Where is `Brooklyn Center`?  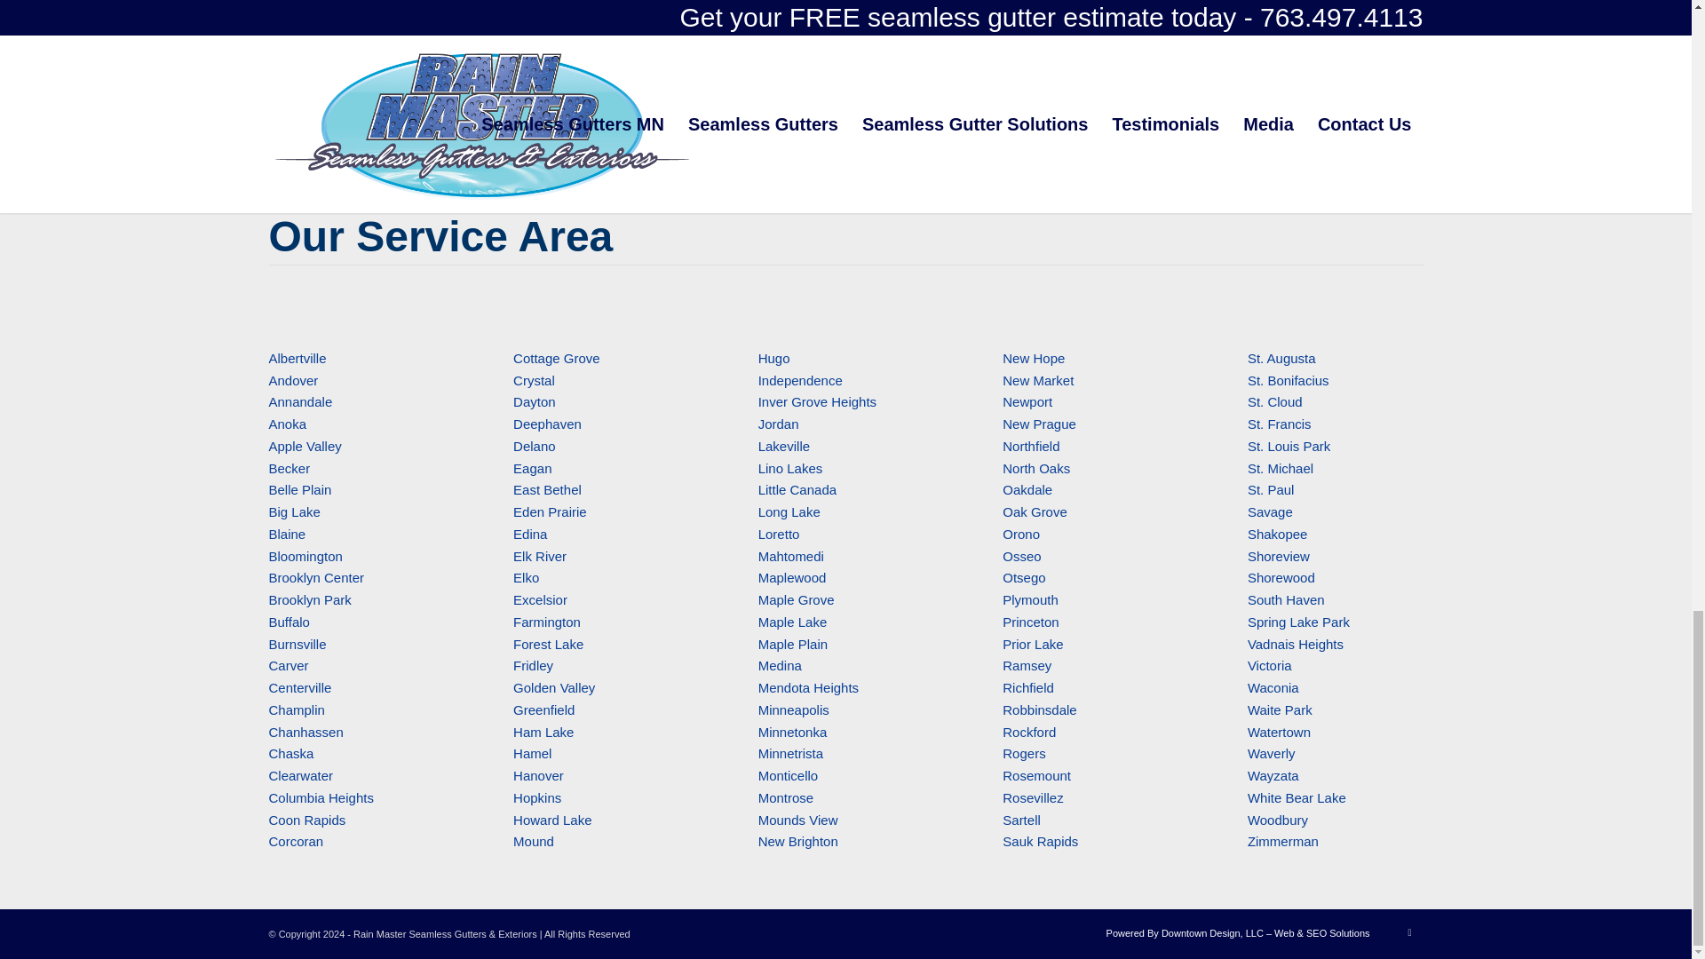
Brooklyn Center is located at coordinates (316, 577).